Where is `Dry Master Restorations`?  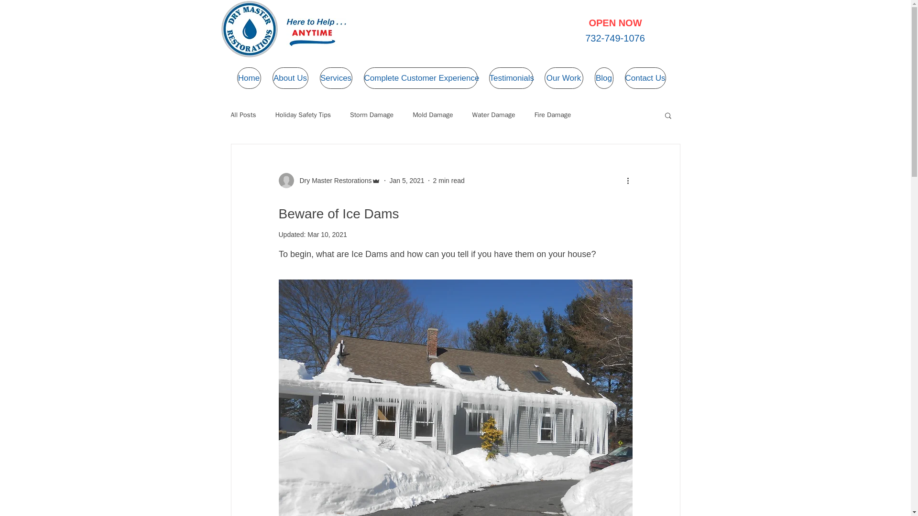 Dry Master Restorations is located at coordinates (329, 181).